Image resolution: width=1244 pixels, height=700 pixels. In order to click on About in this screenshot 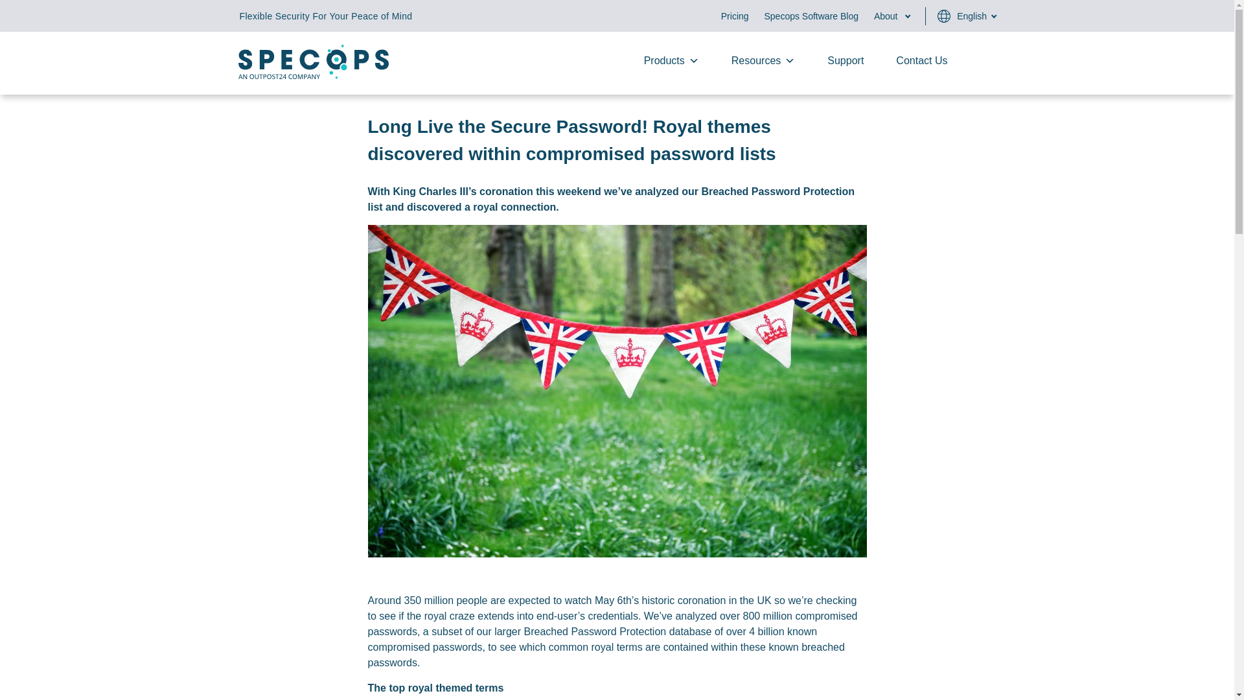, I will do `click(886, 16)`.